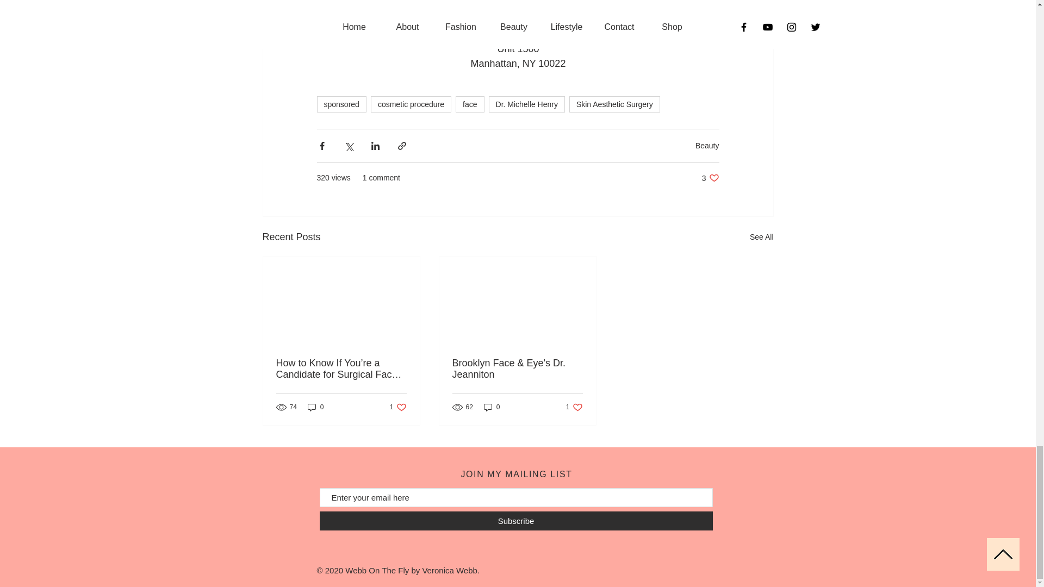 Image resolution: width=1044 pixels, height=587 pixels. I want to click on Subscribe, so click(398, 407).